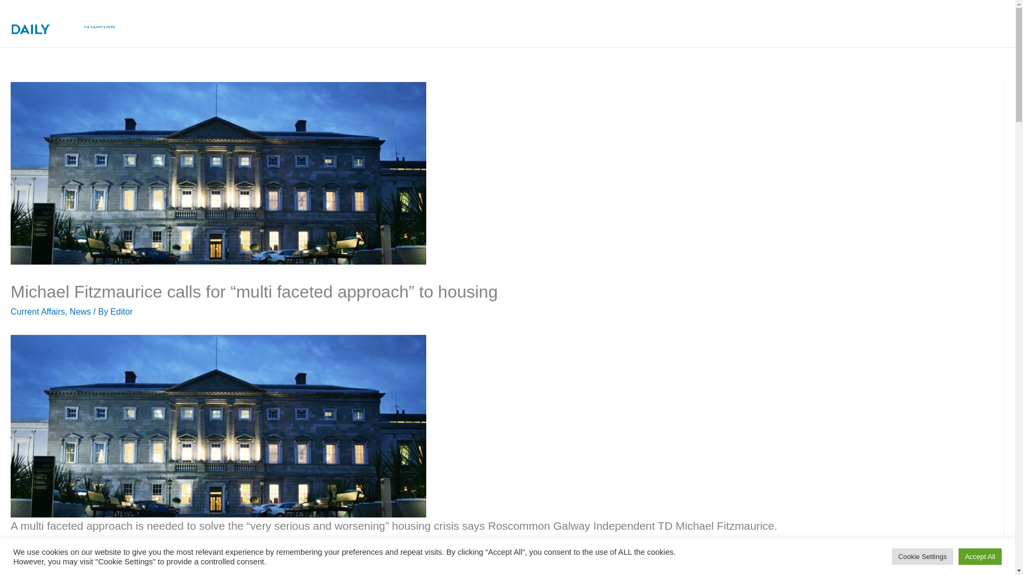 This screenshot has width=1023, height=575. What do you see at coordinates (494, 23) in the screenshot?
I see `NEWS` at bounding box center [494, 23].